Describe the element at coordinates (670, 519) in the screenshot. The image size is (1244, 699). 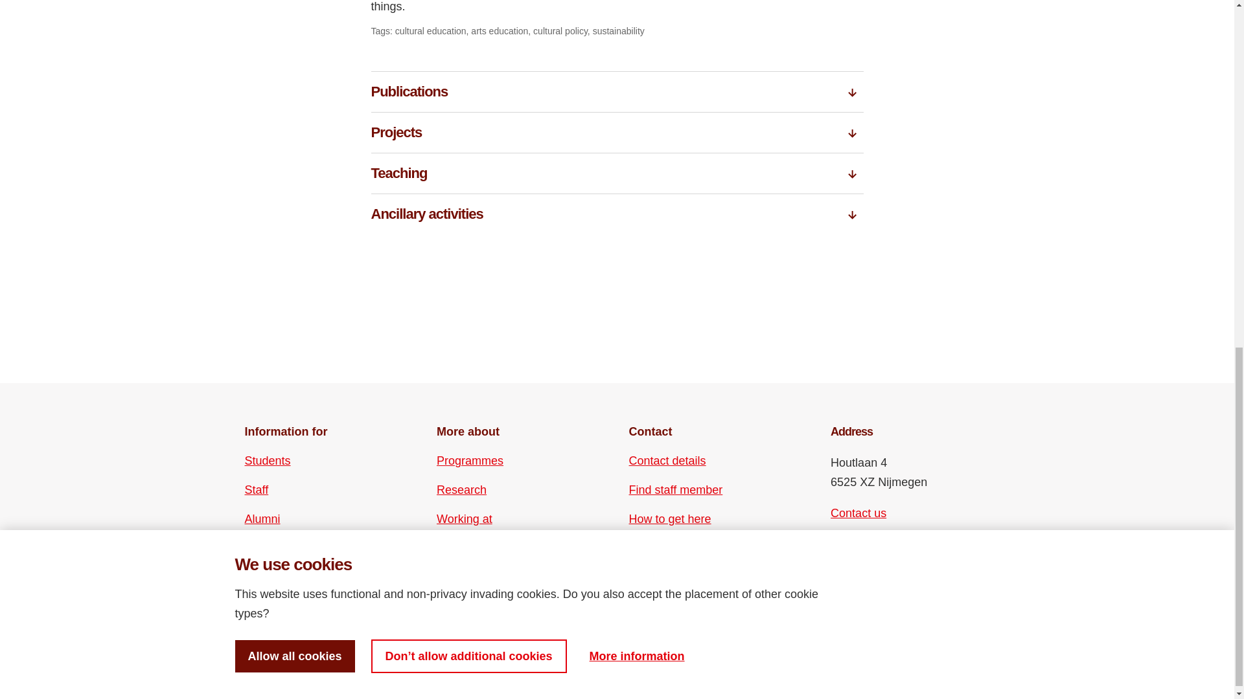
I see `Information about our campus and how to get here` at that location.